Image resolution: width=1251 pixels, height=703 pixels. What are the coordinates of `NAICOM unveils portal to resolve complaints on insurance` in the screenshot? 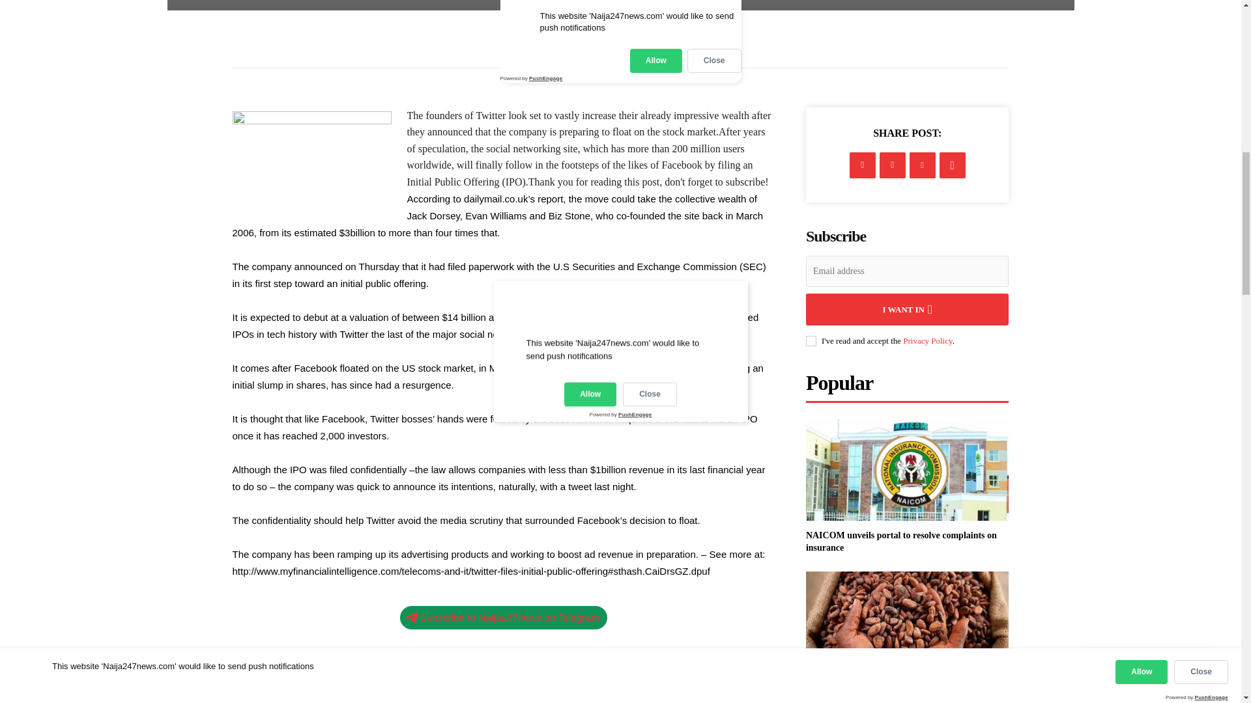 It's located at (907, 470).